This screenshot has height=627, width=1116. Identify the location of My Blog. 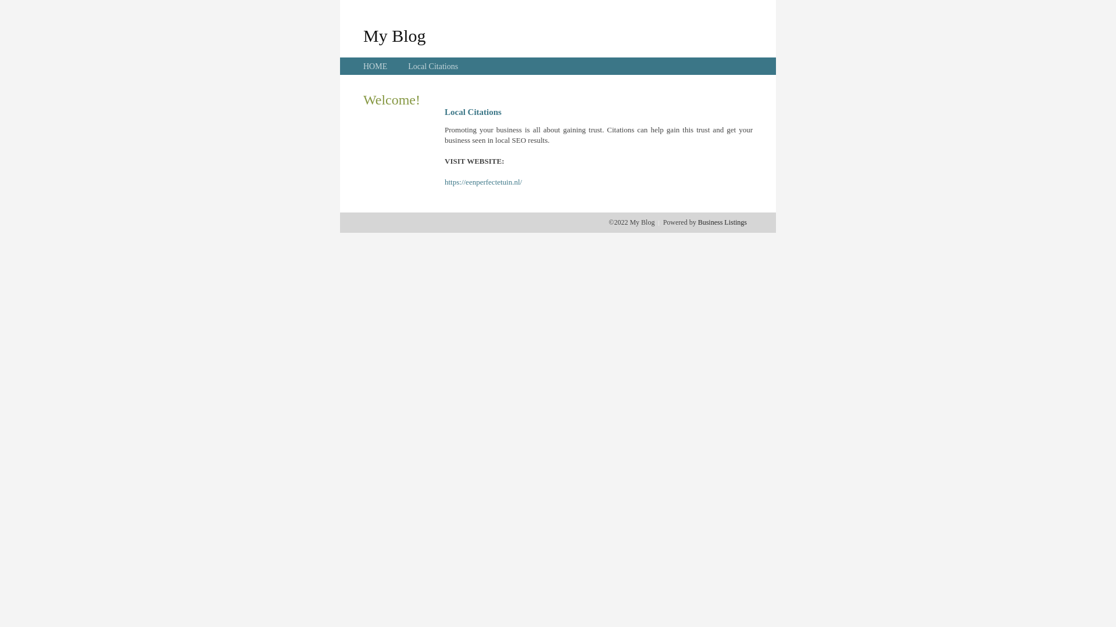
(395, 35).